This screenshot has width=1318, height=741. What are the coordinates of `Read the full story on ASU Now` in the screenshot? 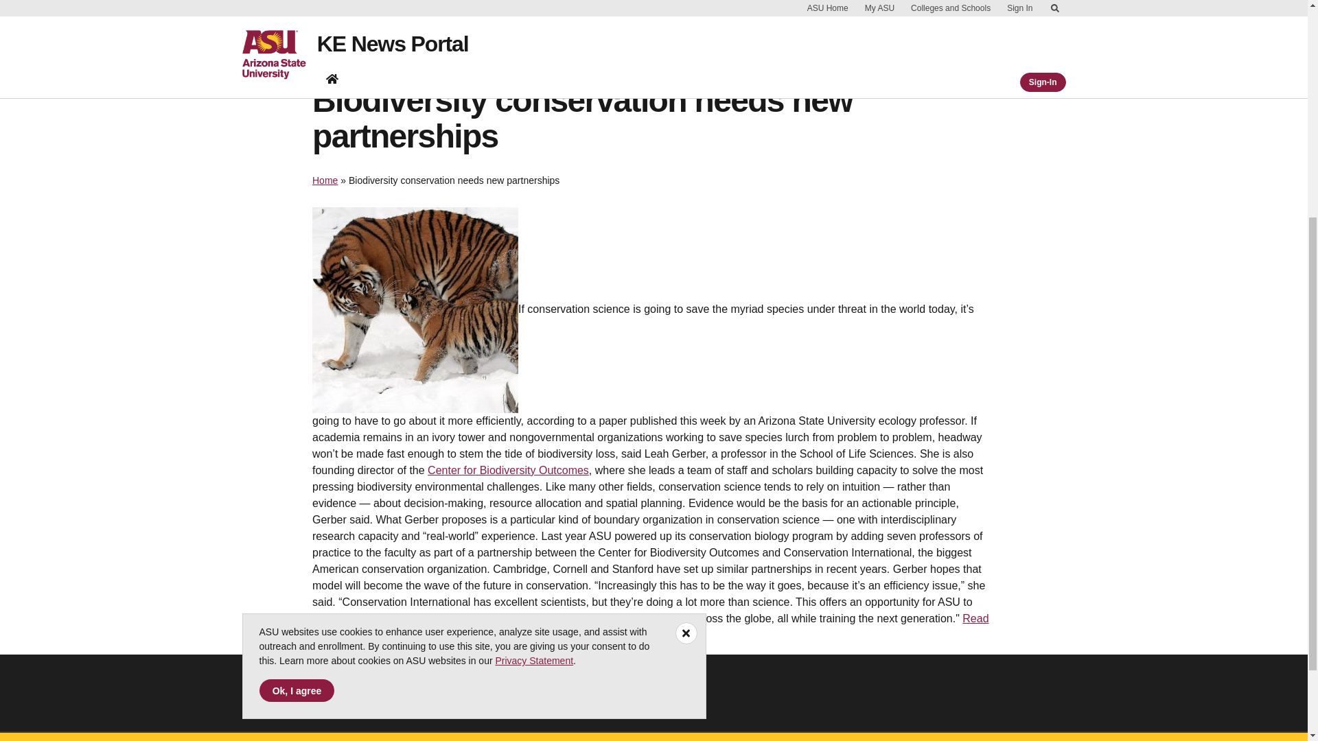 It's located at (651, 627).